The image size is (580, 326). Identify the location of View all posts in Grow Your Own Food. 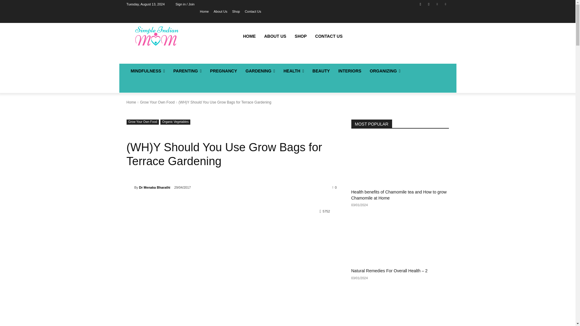
(157, 102).